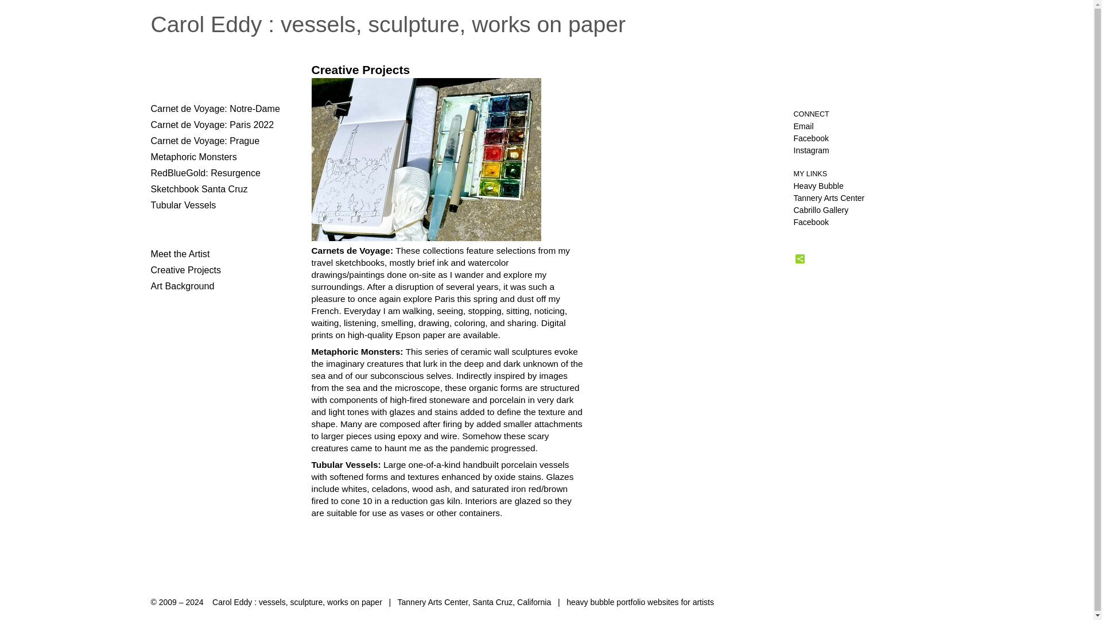 The width and height of the screenshot is (1102, 620). Describe the element at coordinates (183, 204) in the screenshot. I see `Tubular Vessels` at that location.